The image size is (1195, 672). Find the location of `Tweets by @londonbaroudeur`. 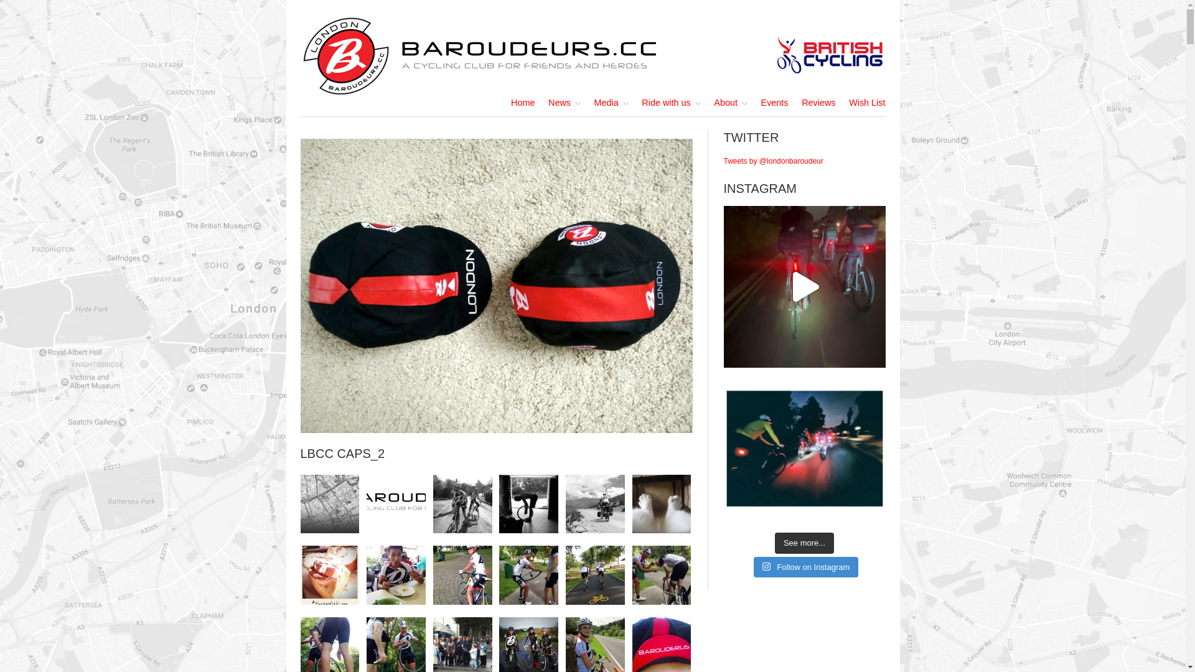

Tweets by @londonbaroudeur is located at coordinates (773, 161).